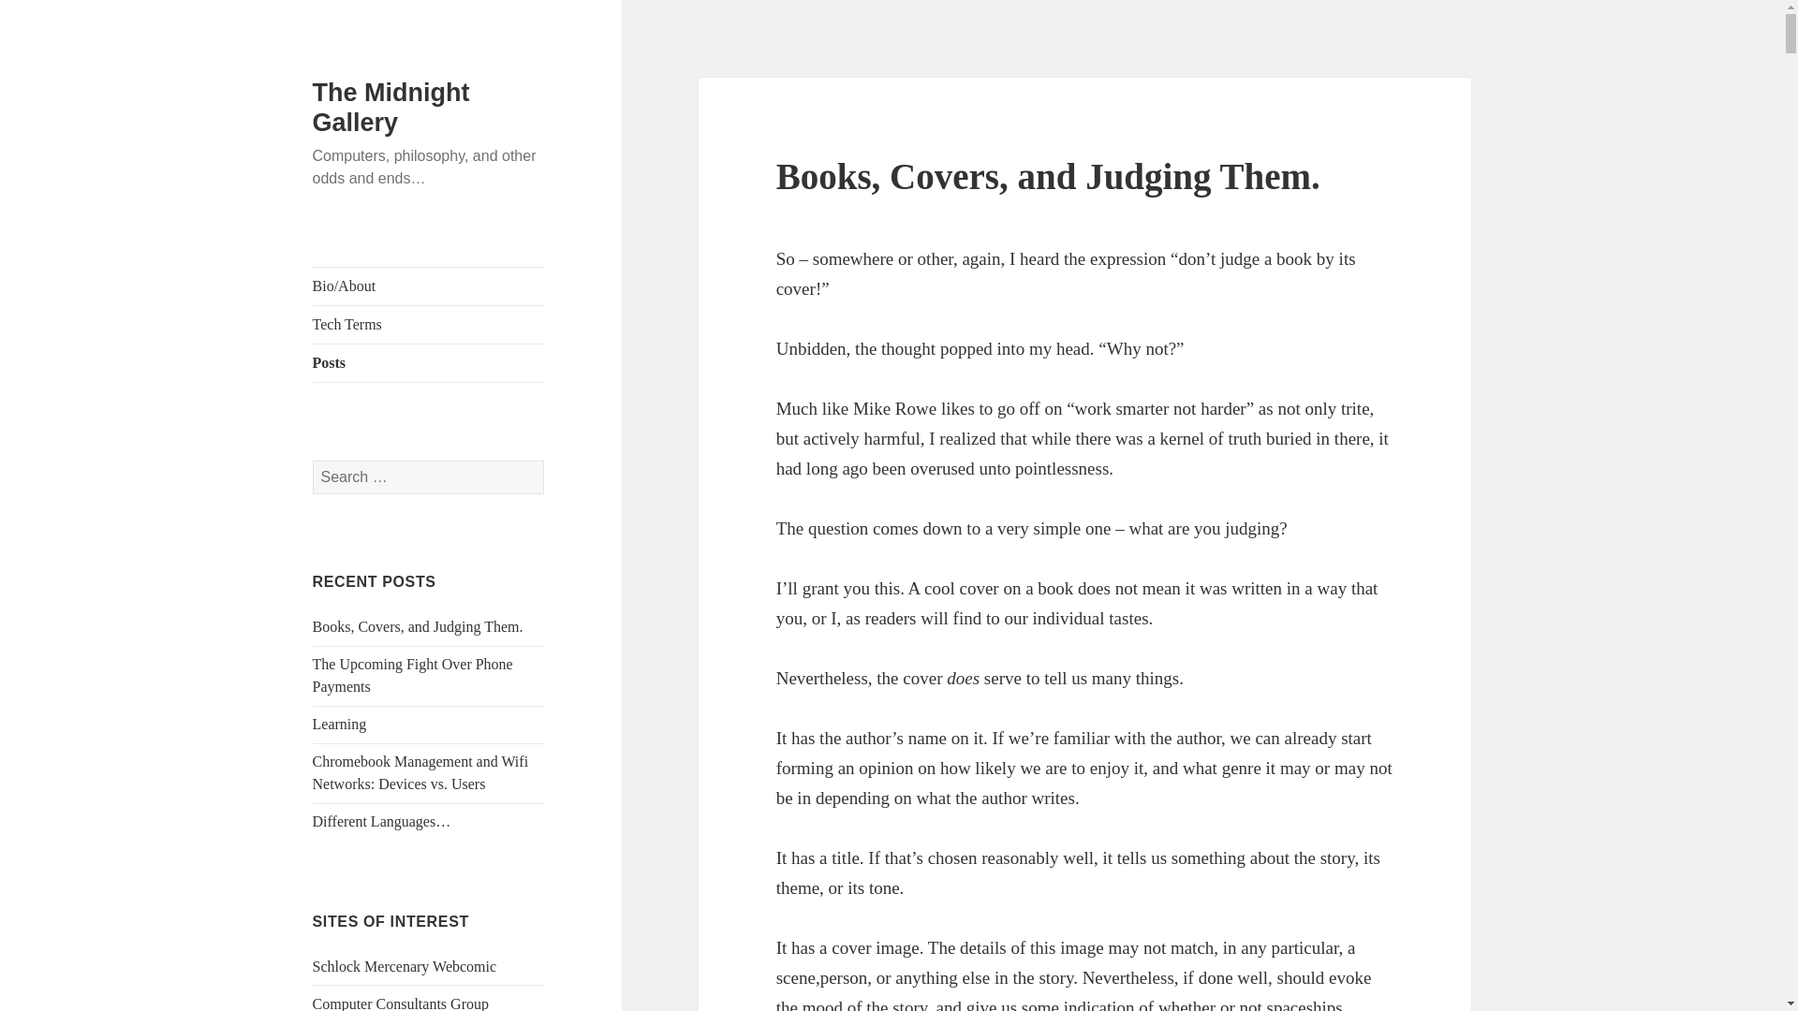 Image resolution: width=1798 pixels, height=1011 pixels. What do you see at coordinates (401, 1004) in the screenshot?
I see `Computer Consultants Group` at bounding box center [401, 1004].